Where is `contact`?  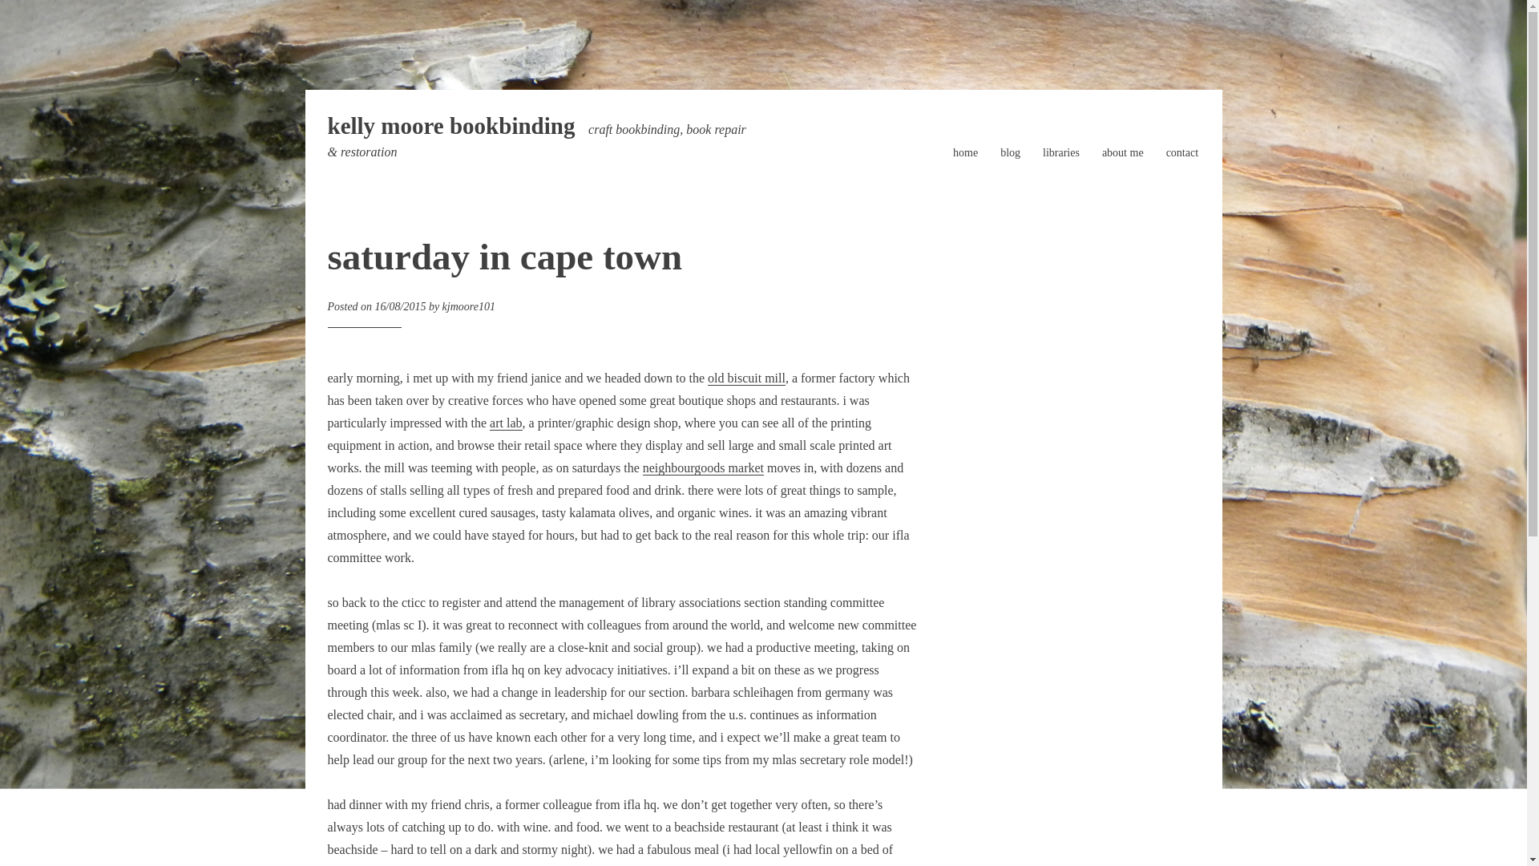 contact is located at coordinates (1182, 152).